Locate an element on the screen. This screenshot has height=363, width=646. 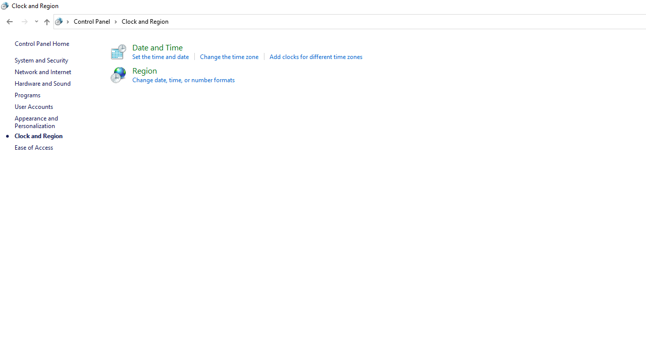
System is located at coordinates (5, 6).